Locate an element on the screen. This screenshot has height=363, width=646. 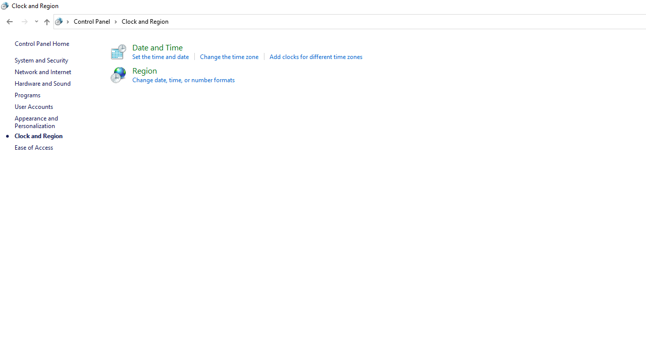
System is located at coordinates (5, 6).